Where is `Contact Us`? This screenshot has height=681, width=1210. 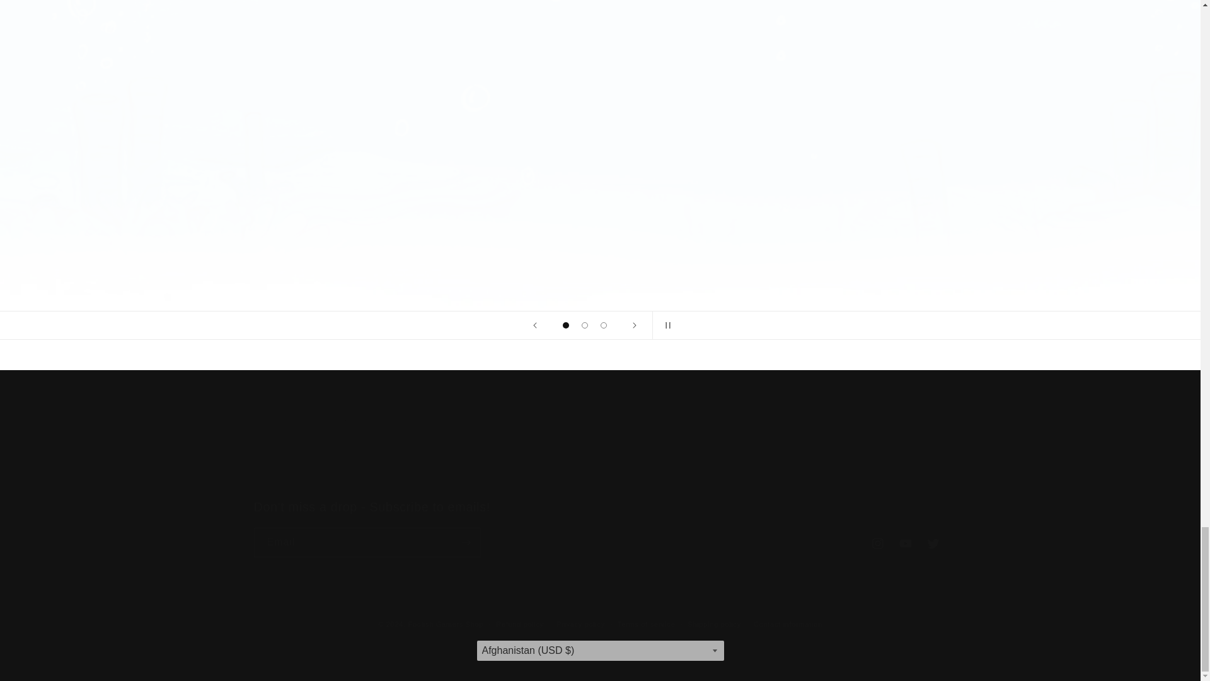
Contact Us is located at coordinates (600, 455).